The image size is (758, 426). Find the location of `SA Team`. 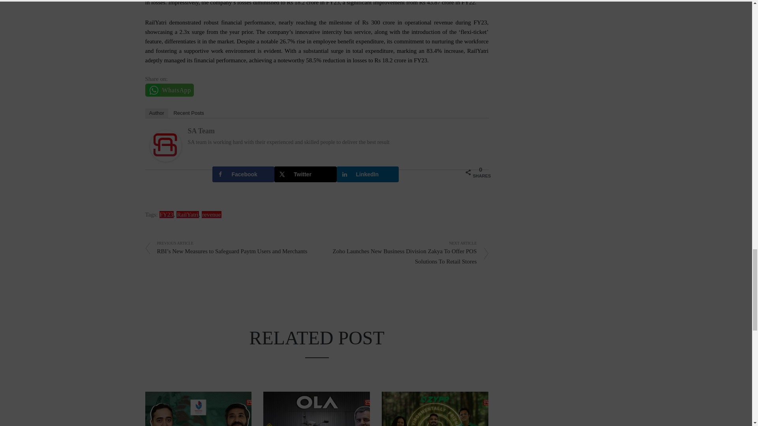

SA Team is located at coordinates (166, 145).